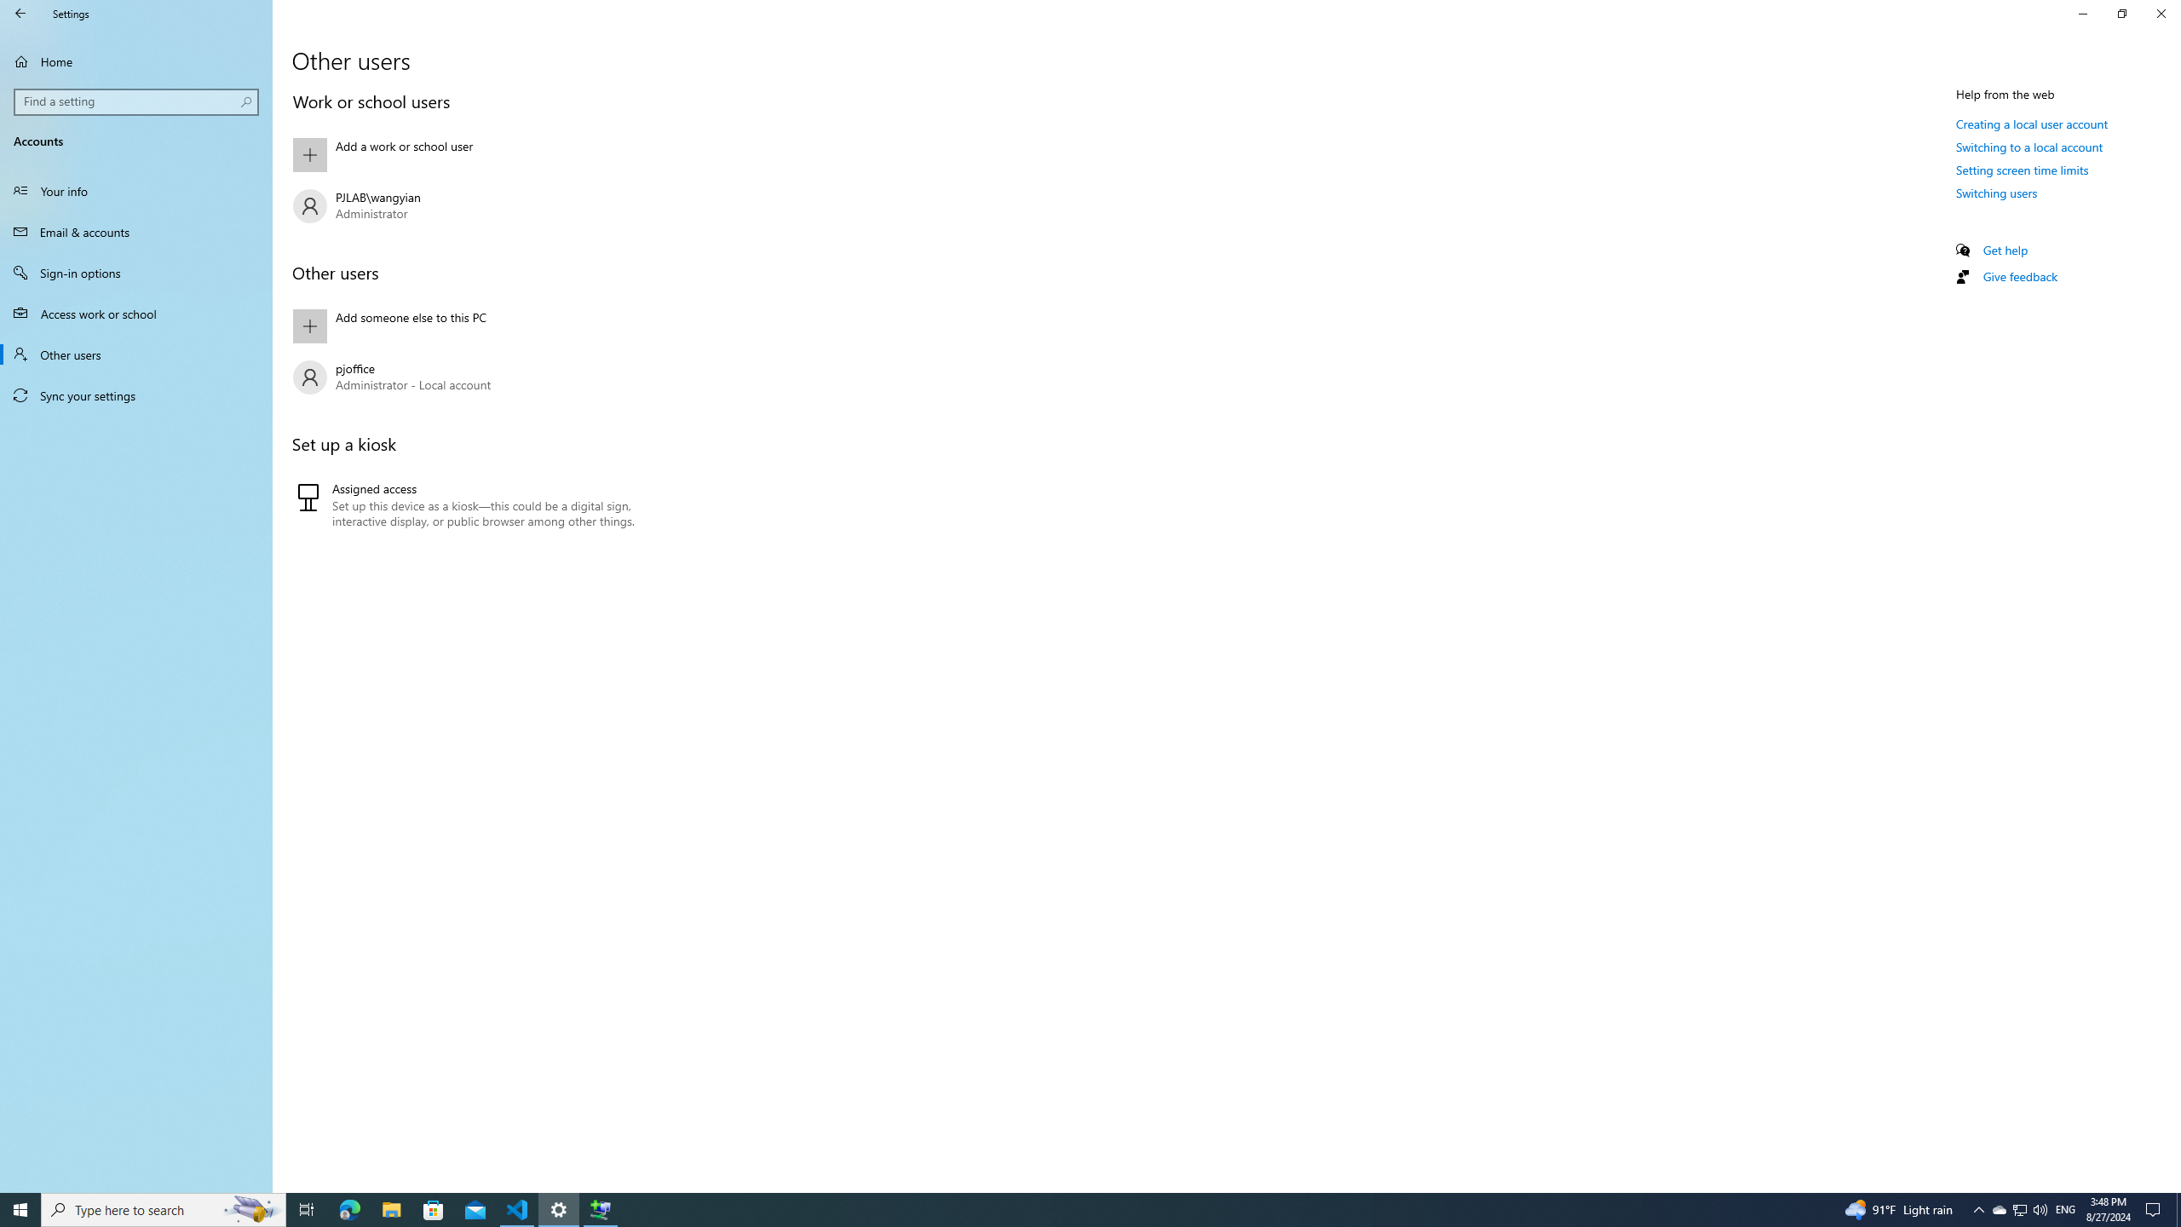 The width and height of the screenshot is (2181, 1227). I want to click on Back, so click(2005, 249).